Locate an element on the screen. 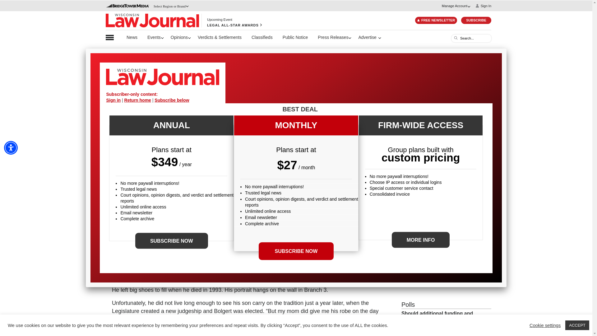 The width and height of the screenshot is (597, 336). 3rd party ad content is located at coordinates (448, 250).